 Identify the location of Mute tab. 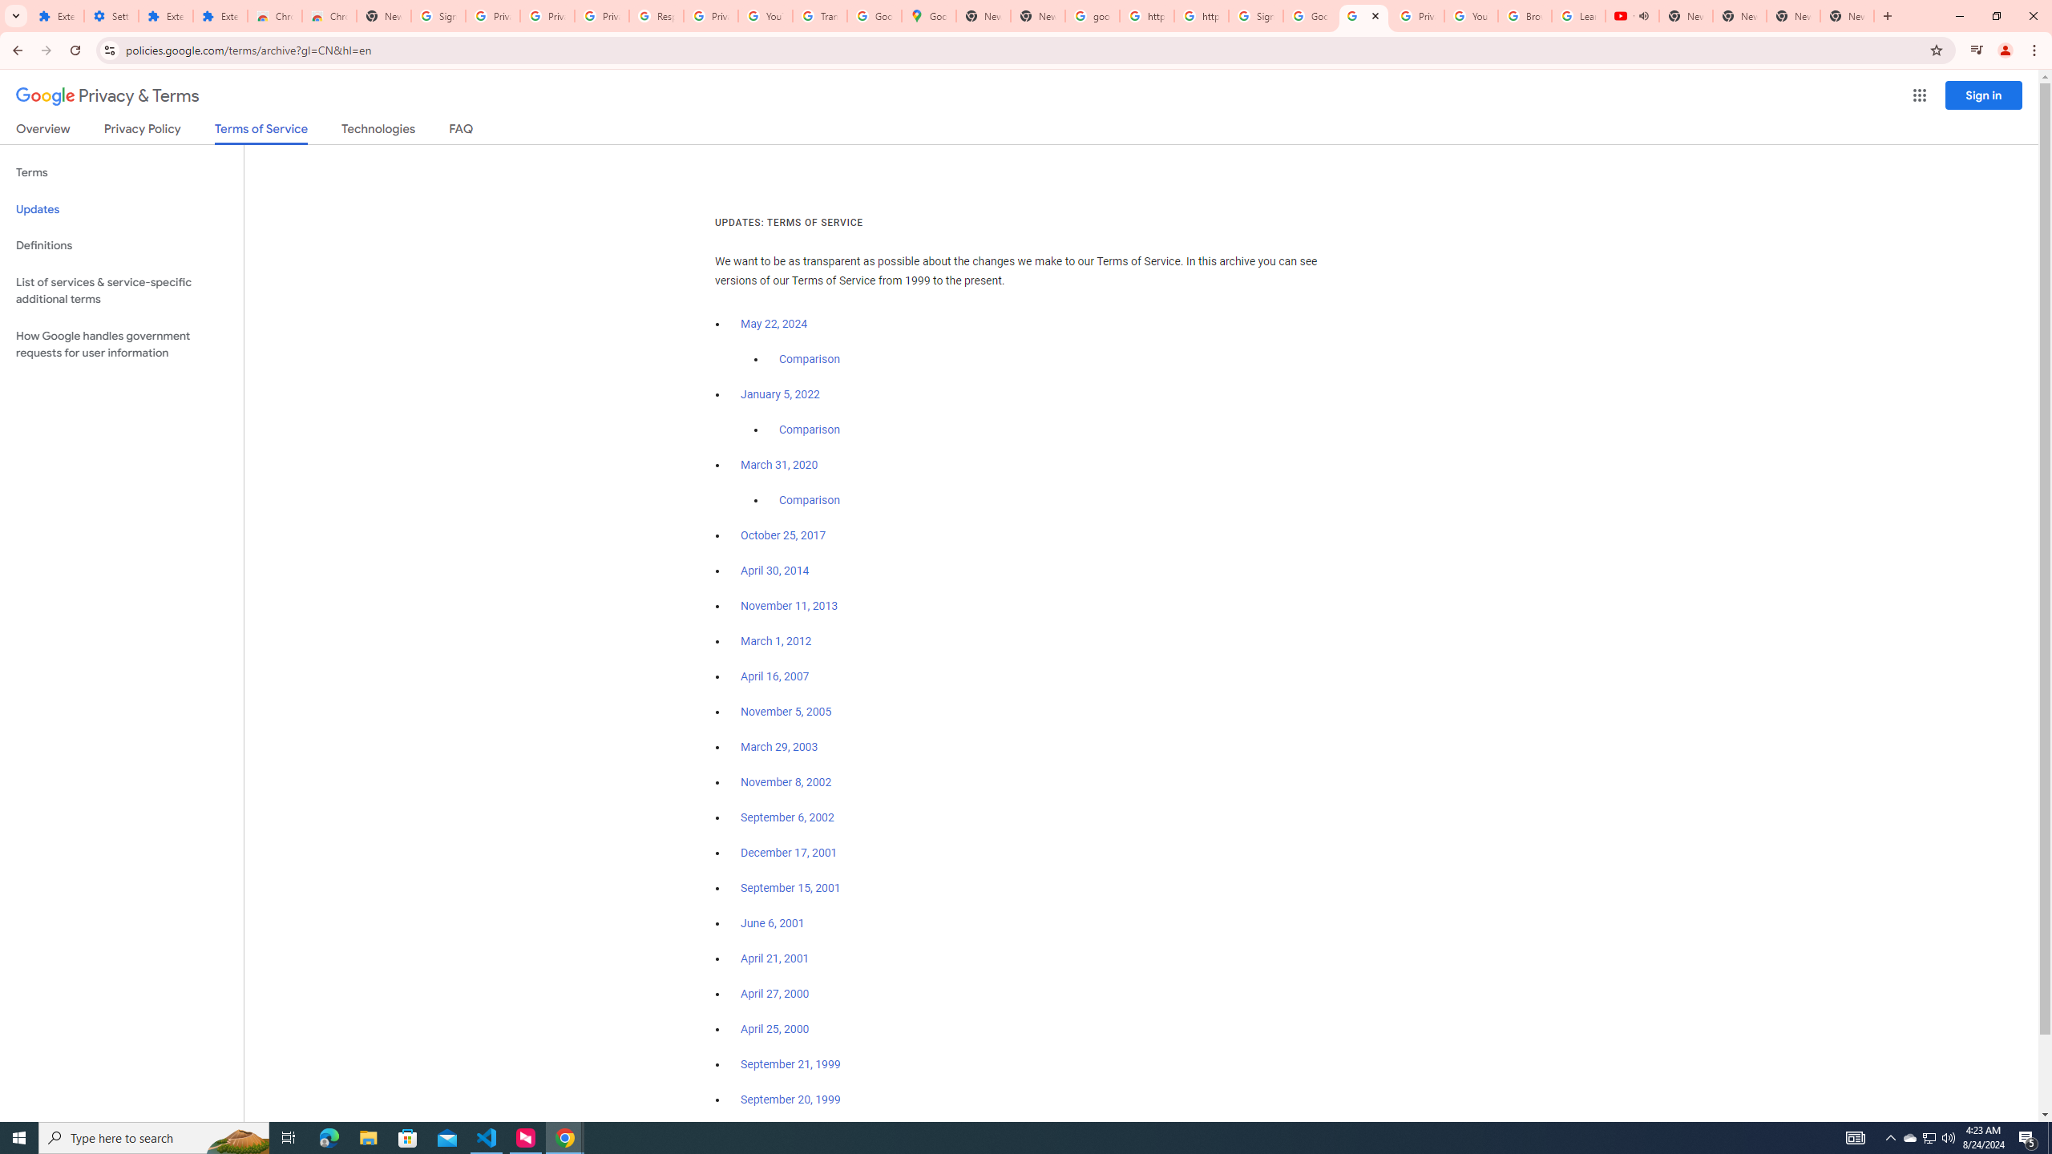
(1643, 15).